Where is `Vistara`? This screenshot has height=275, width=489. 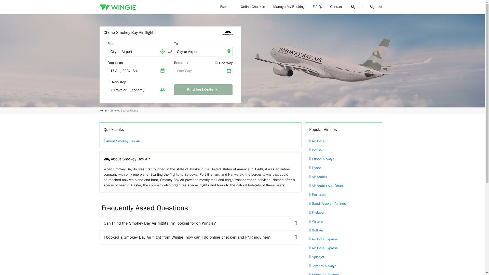
Vistara is located at coordinates (343, 221).